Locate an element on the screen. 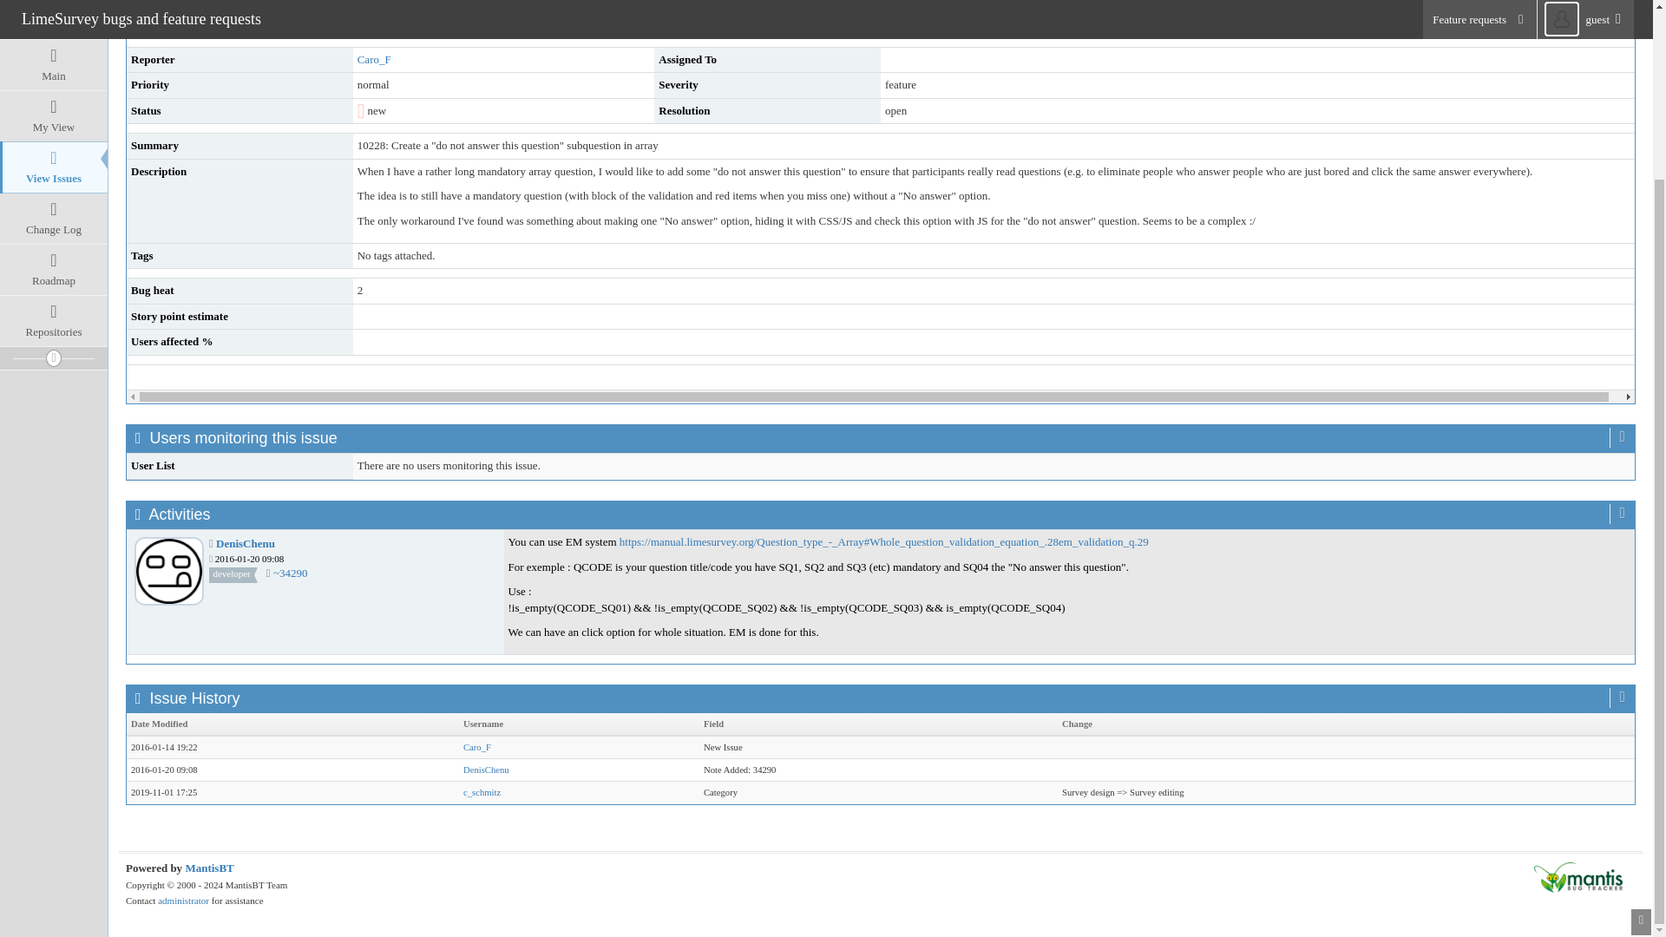 The height and width of the screenshot is (937, 1666). bug tracking software is located at coordinates (208, 868).